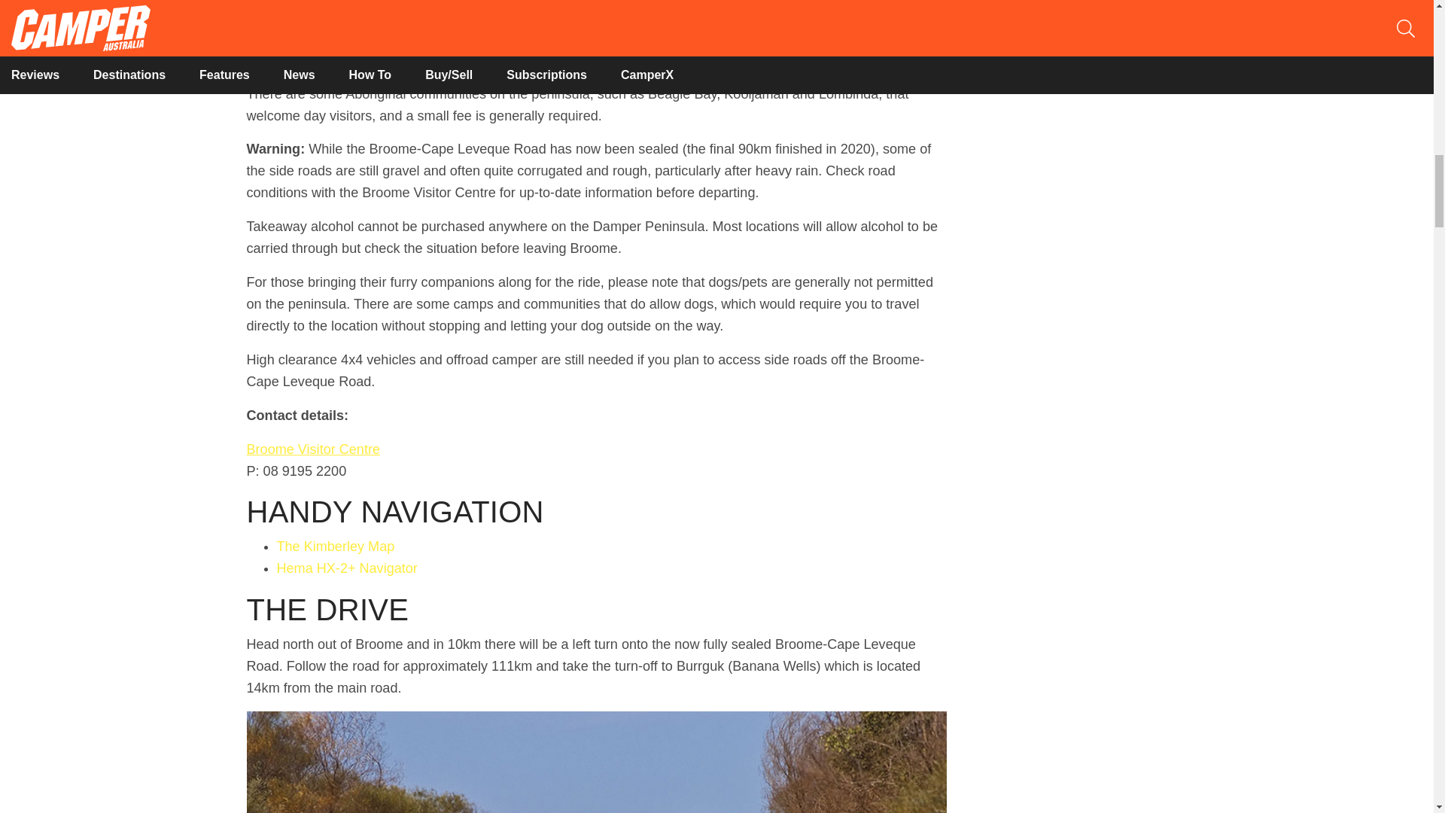 The width and height of the screenshot is (1445, 813). What do you see at coordinates (314, 449) in the screenshot?
I see `Broome Visitor Centre` at bounding box center [314, 449].